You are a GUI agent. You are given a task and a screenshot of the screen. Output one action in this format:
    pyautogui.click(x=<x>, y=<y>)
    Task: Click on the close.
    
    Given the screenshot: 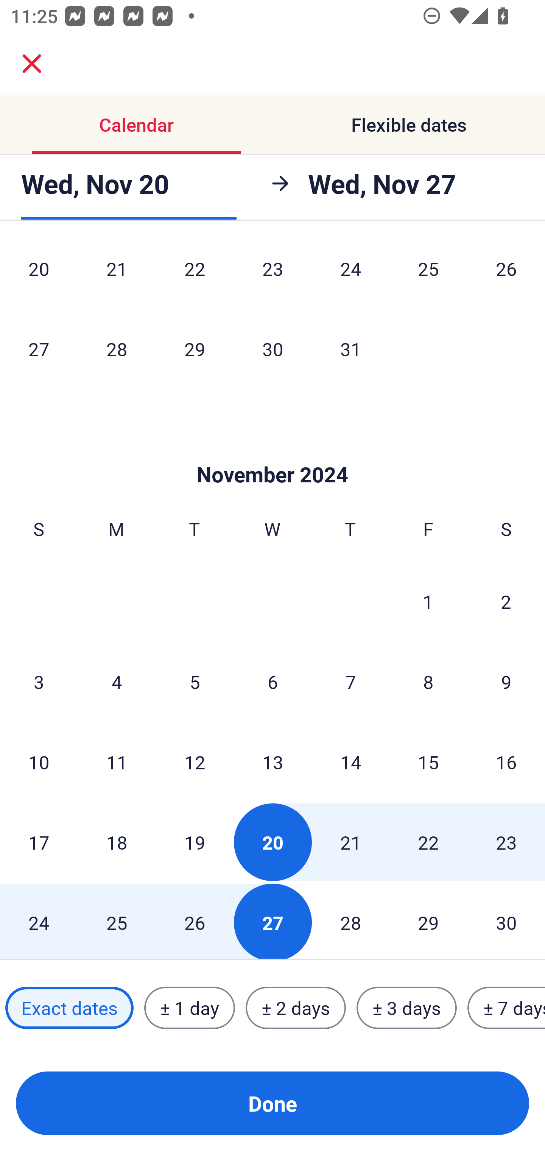 What is the action you would take?
    pyautogui.click(x=32, y=64)
    